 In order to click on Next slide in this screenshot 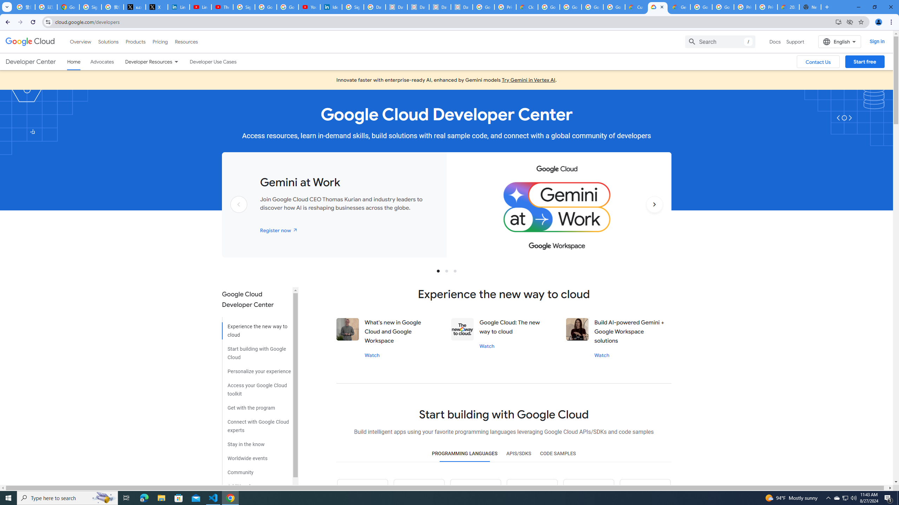, I will do `click(655, 215)`.